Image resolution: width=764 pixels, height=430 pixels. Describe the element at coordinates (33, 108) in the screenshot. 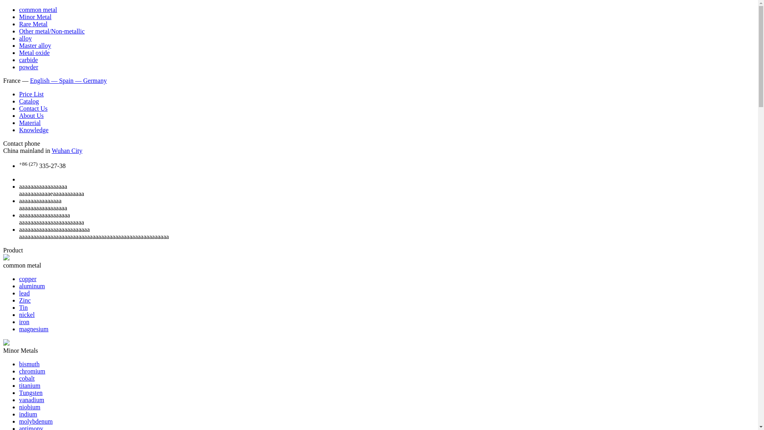

I see `Contact Us` at that location.